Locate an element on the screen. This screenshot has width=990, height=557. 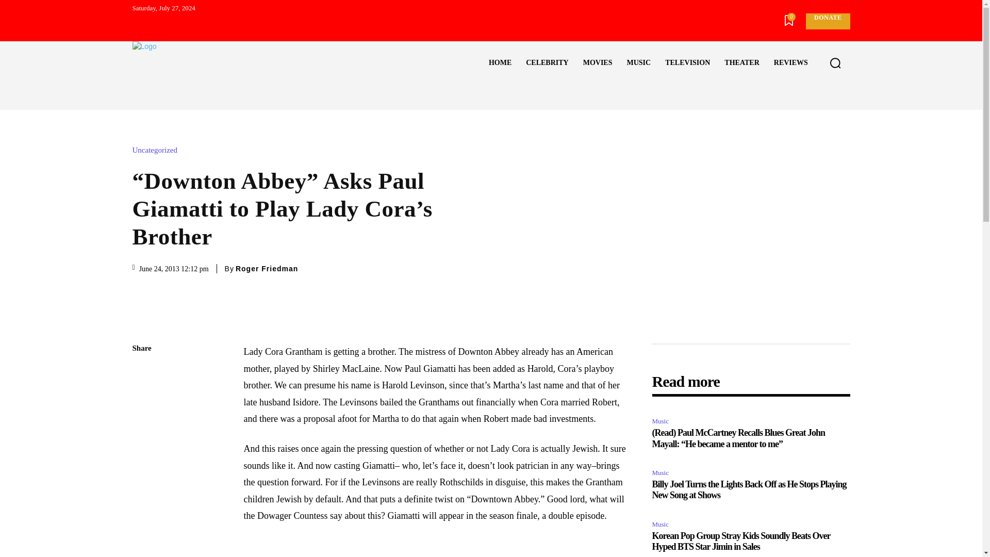
REVIEWS is located at coordinates (790, 63).